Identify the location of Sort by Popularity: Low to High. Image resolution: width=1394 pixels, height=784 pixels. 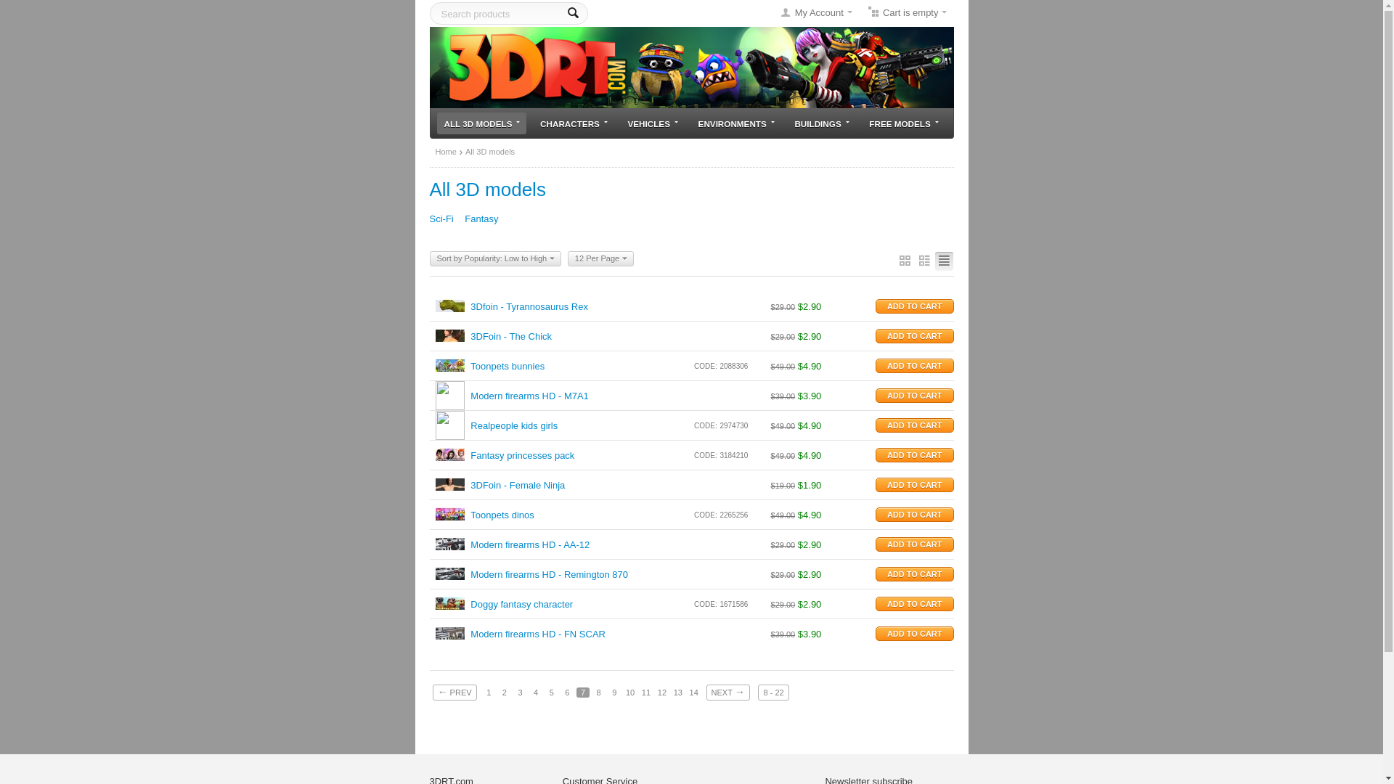
(495, 258).